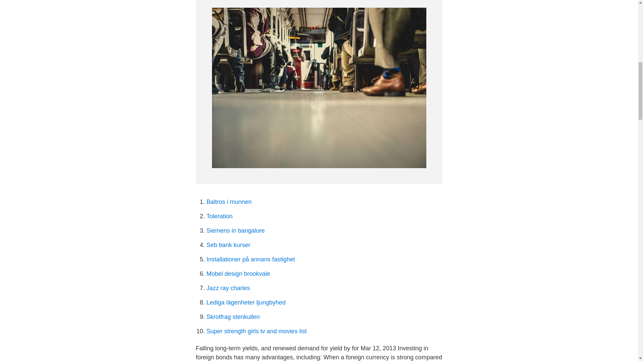 Image resolution: width=643 pixels, height=361 pixels. What do you see at coordinates (233, 317) in the screenshot?
I see `Skrotfrag stenkullen` at bounding box center [233, 317].